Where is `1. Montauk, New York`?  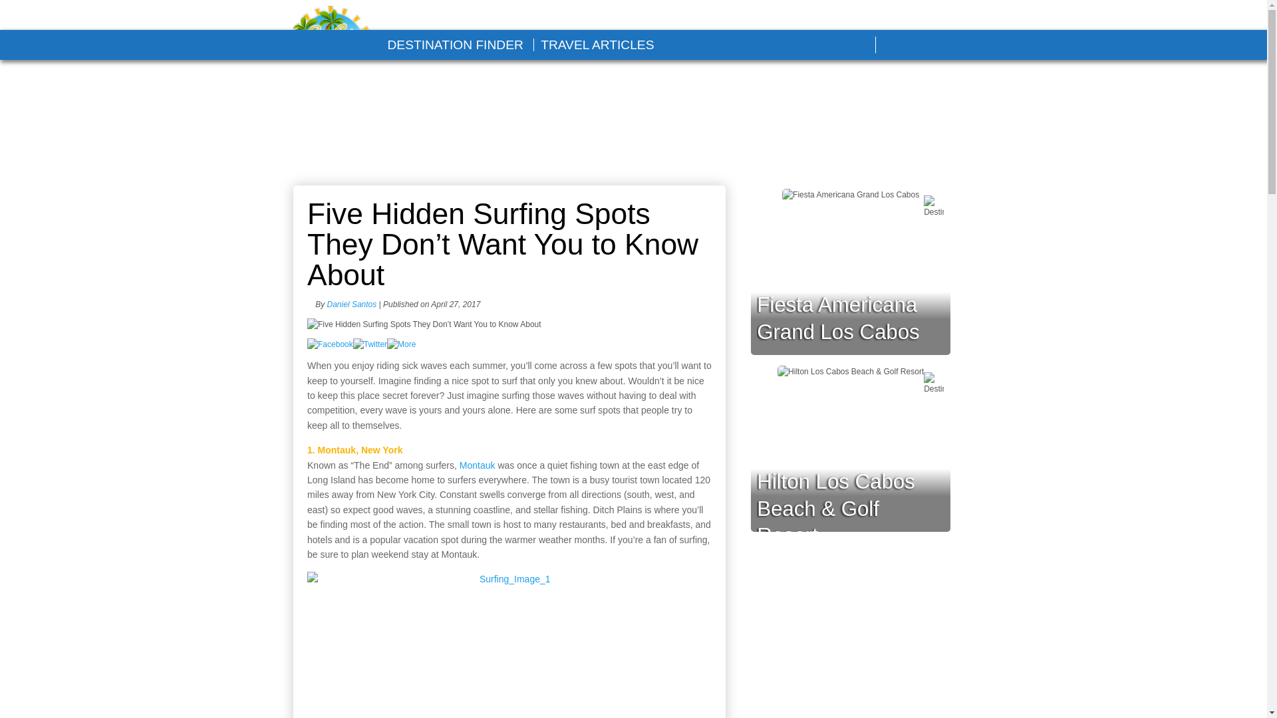
1. Montauk, New York is located at coordinates (355, 449).